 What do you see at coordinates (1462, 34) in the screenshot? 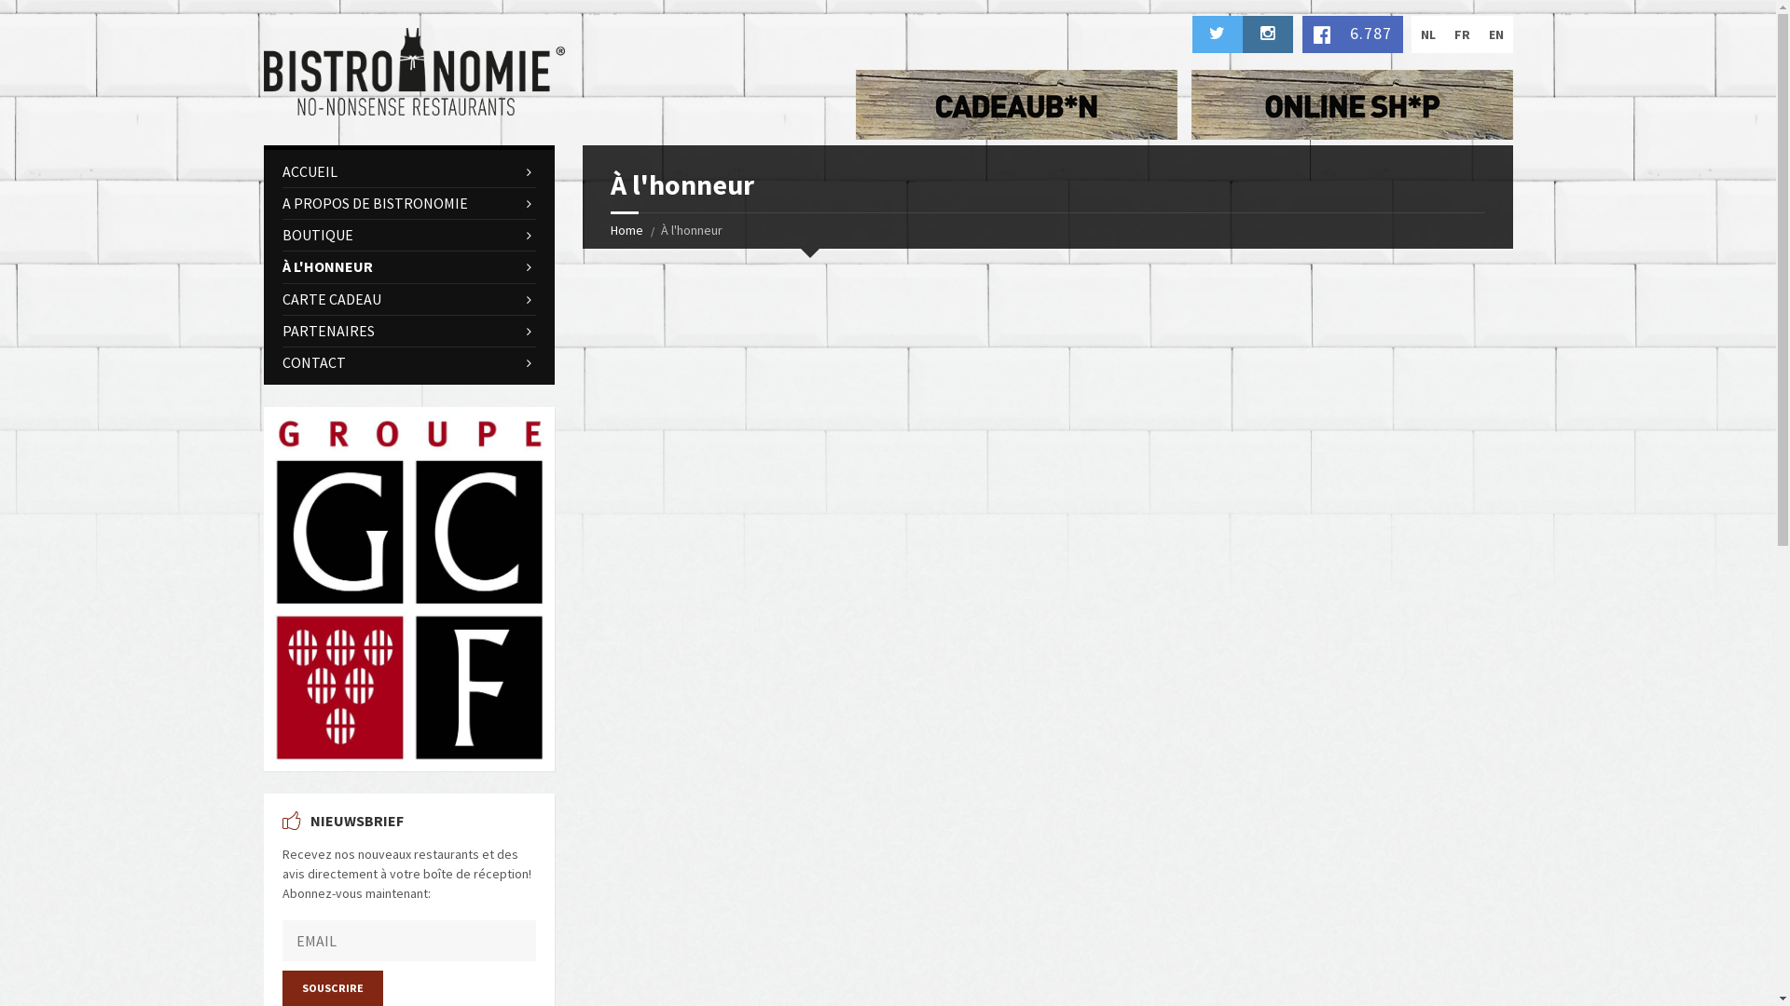
I see `FR` at bounding box center [1462, 34].